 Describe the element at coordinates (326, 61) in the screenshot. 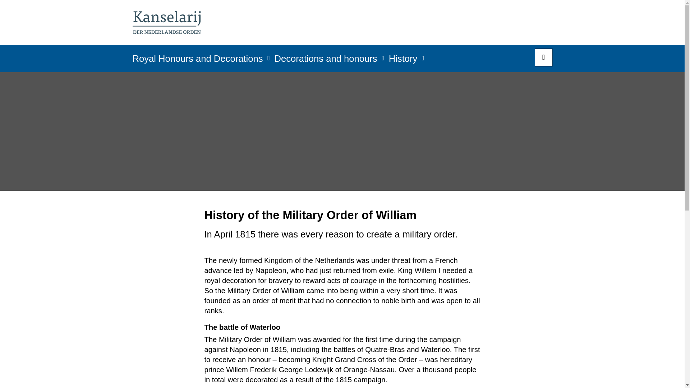

I see `Decorations and honours` at that location.